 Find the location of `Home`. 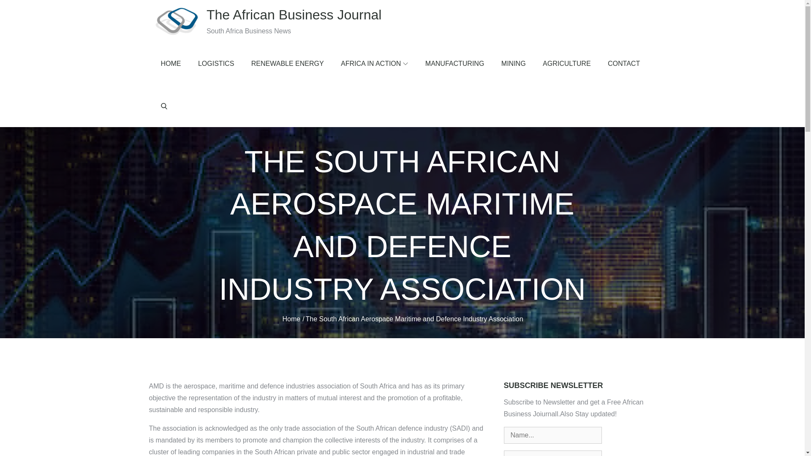

Home is located at coordinates (291, 318).